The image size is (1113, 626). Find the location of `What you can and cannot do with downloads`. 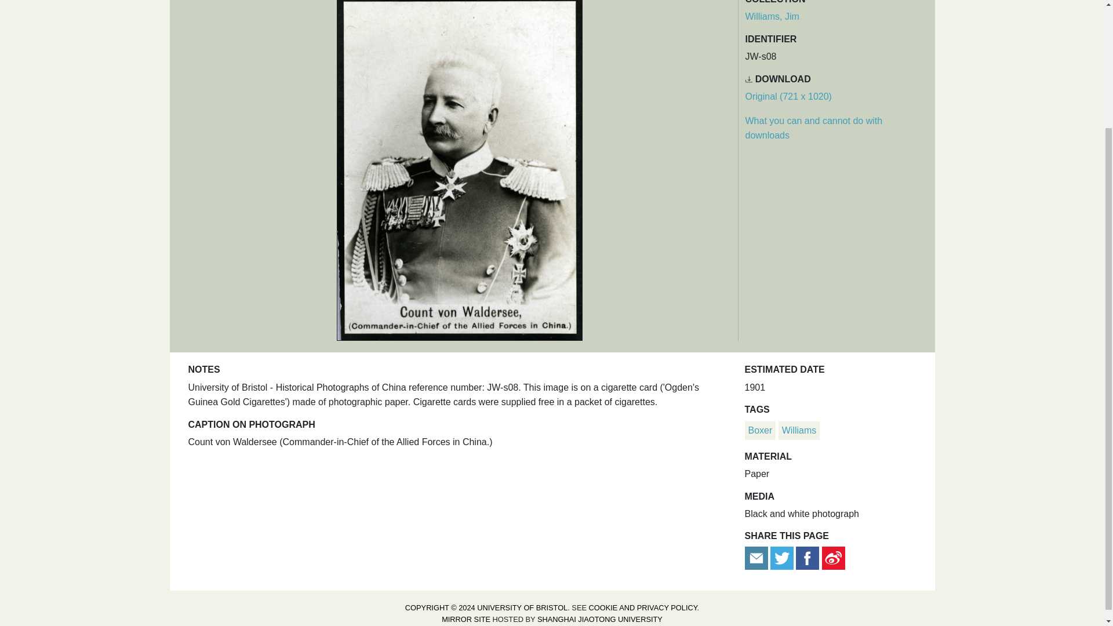

What you can and cannot do with downloads is located at coordinates (814, 128).